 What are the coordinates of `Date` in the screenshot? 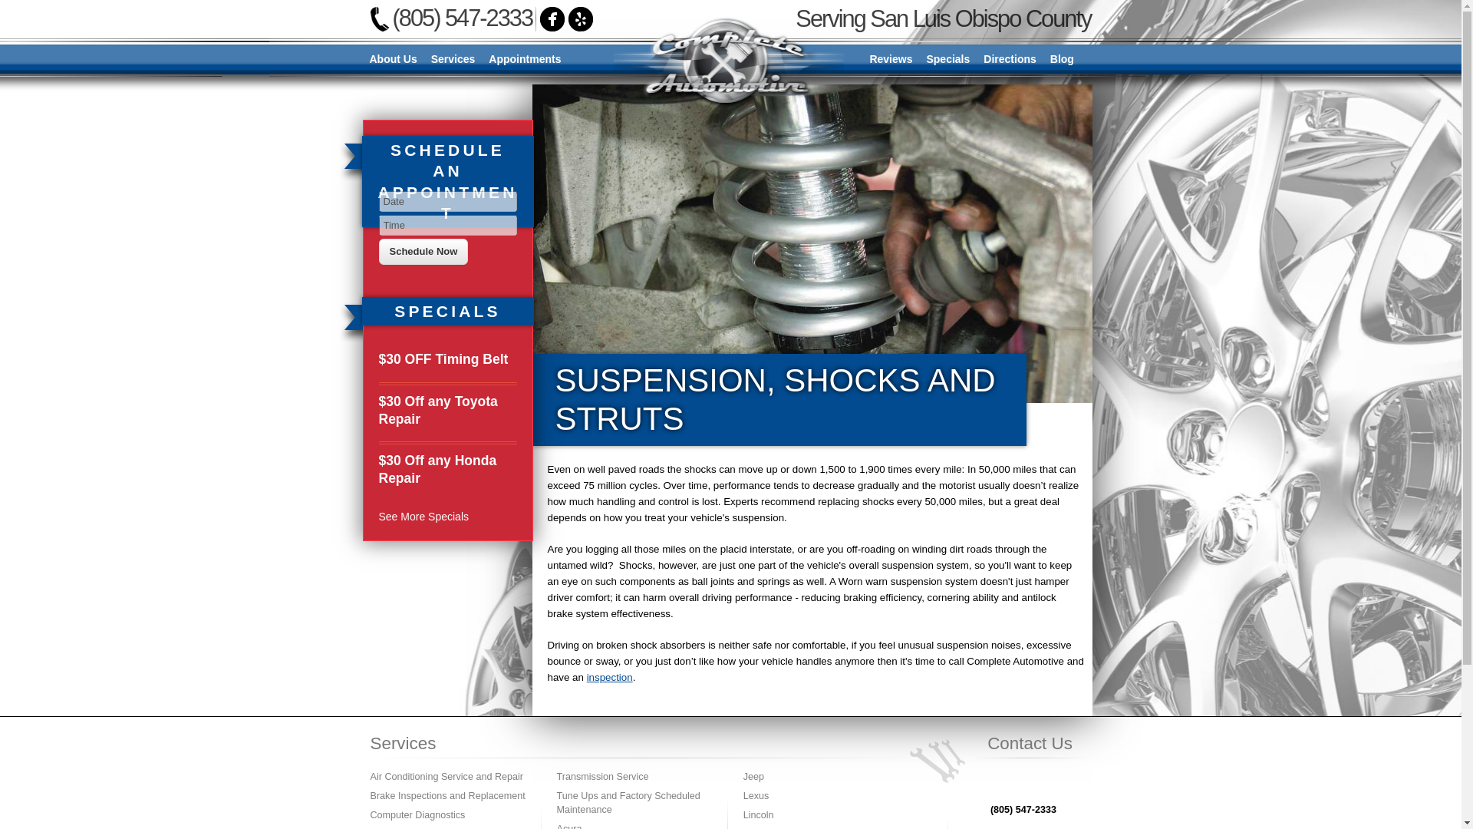 It's located at (447, 201).